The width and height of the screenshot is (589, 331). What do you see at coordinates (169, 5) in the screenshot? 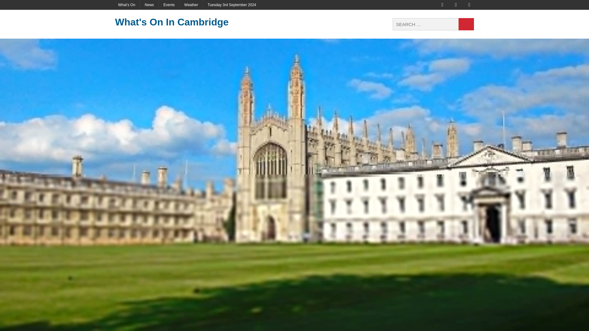
I see `Events` at bounding box center [169, 5].